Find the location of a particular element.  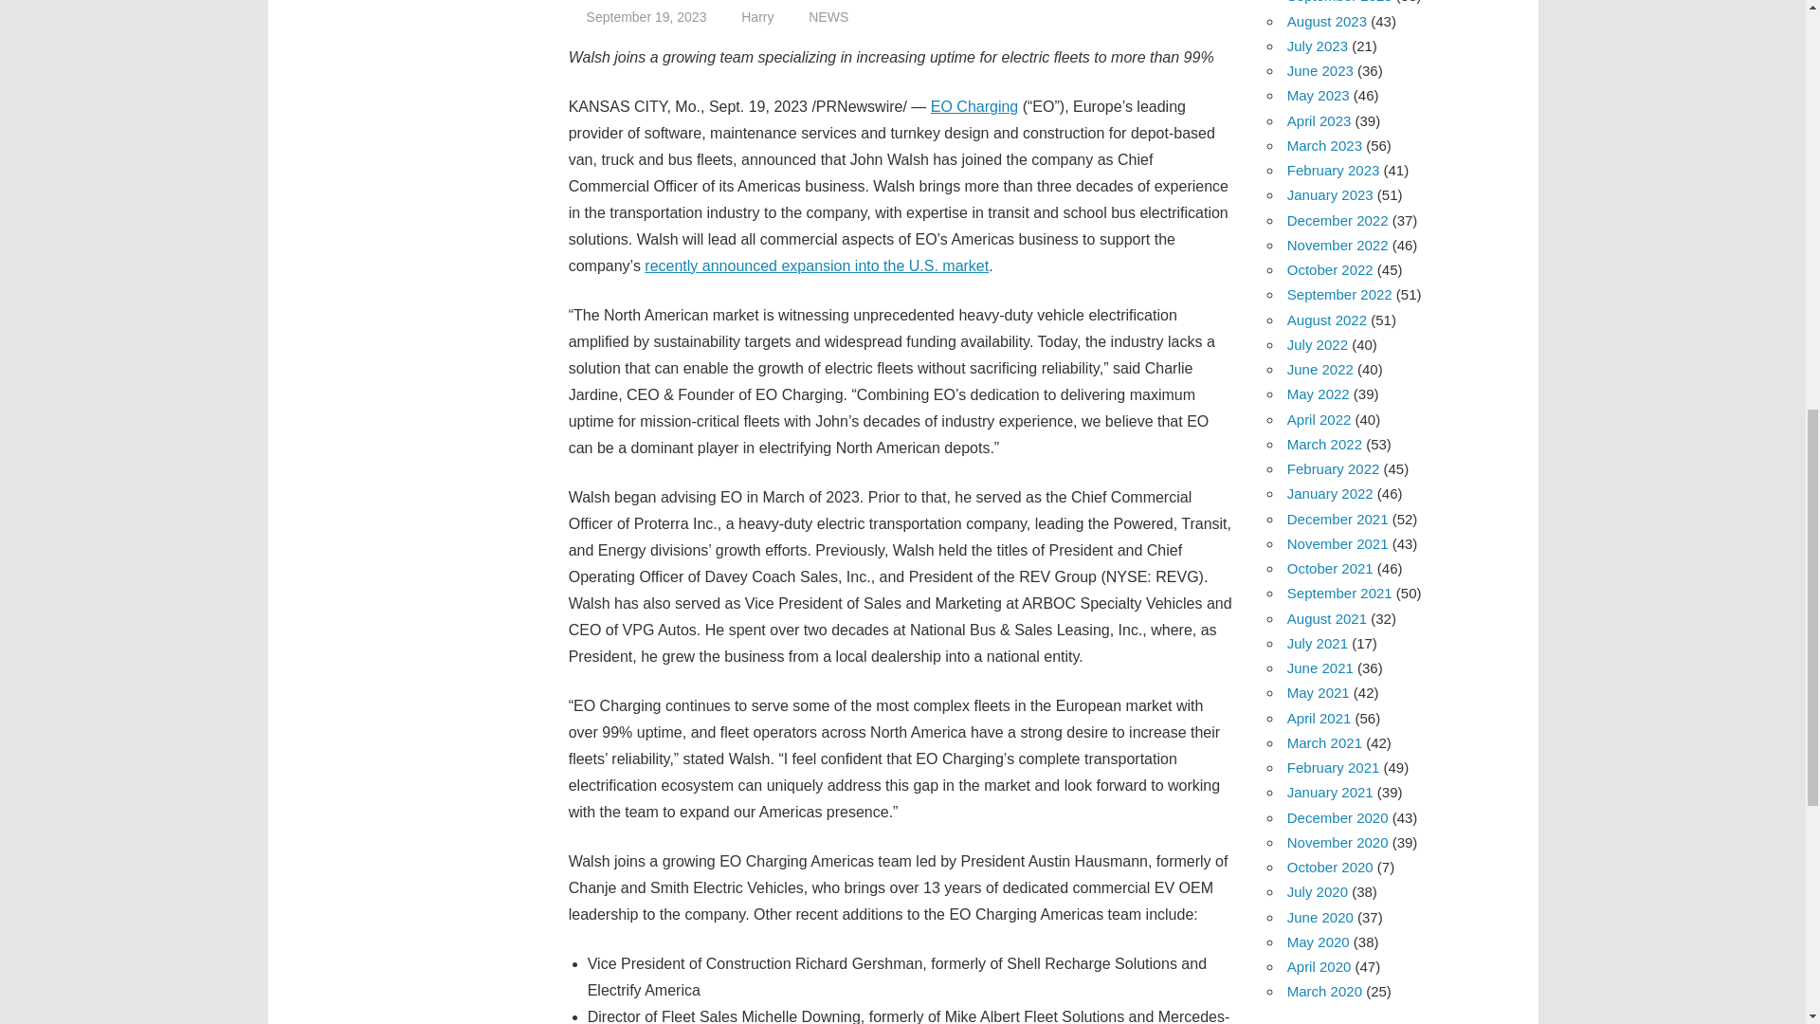

September 19, 2023 is located at coordinates (646, 16).